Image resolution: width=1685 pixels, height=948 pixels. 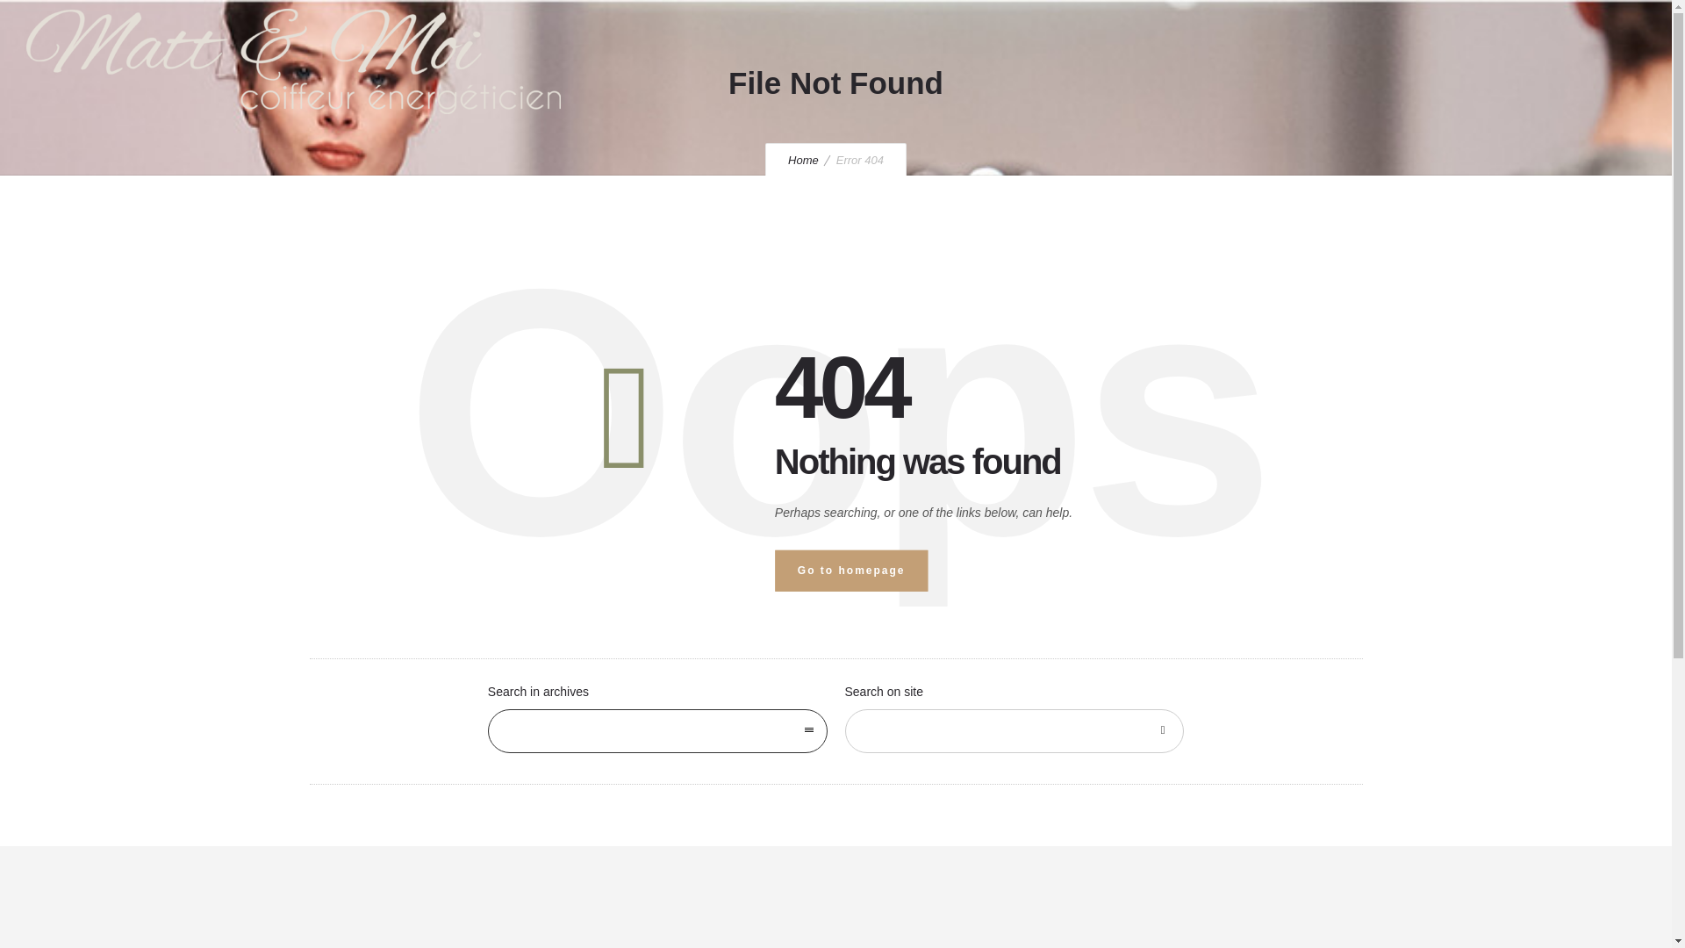 I want to click on Search, so click(x=1162, y=730).